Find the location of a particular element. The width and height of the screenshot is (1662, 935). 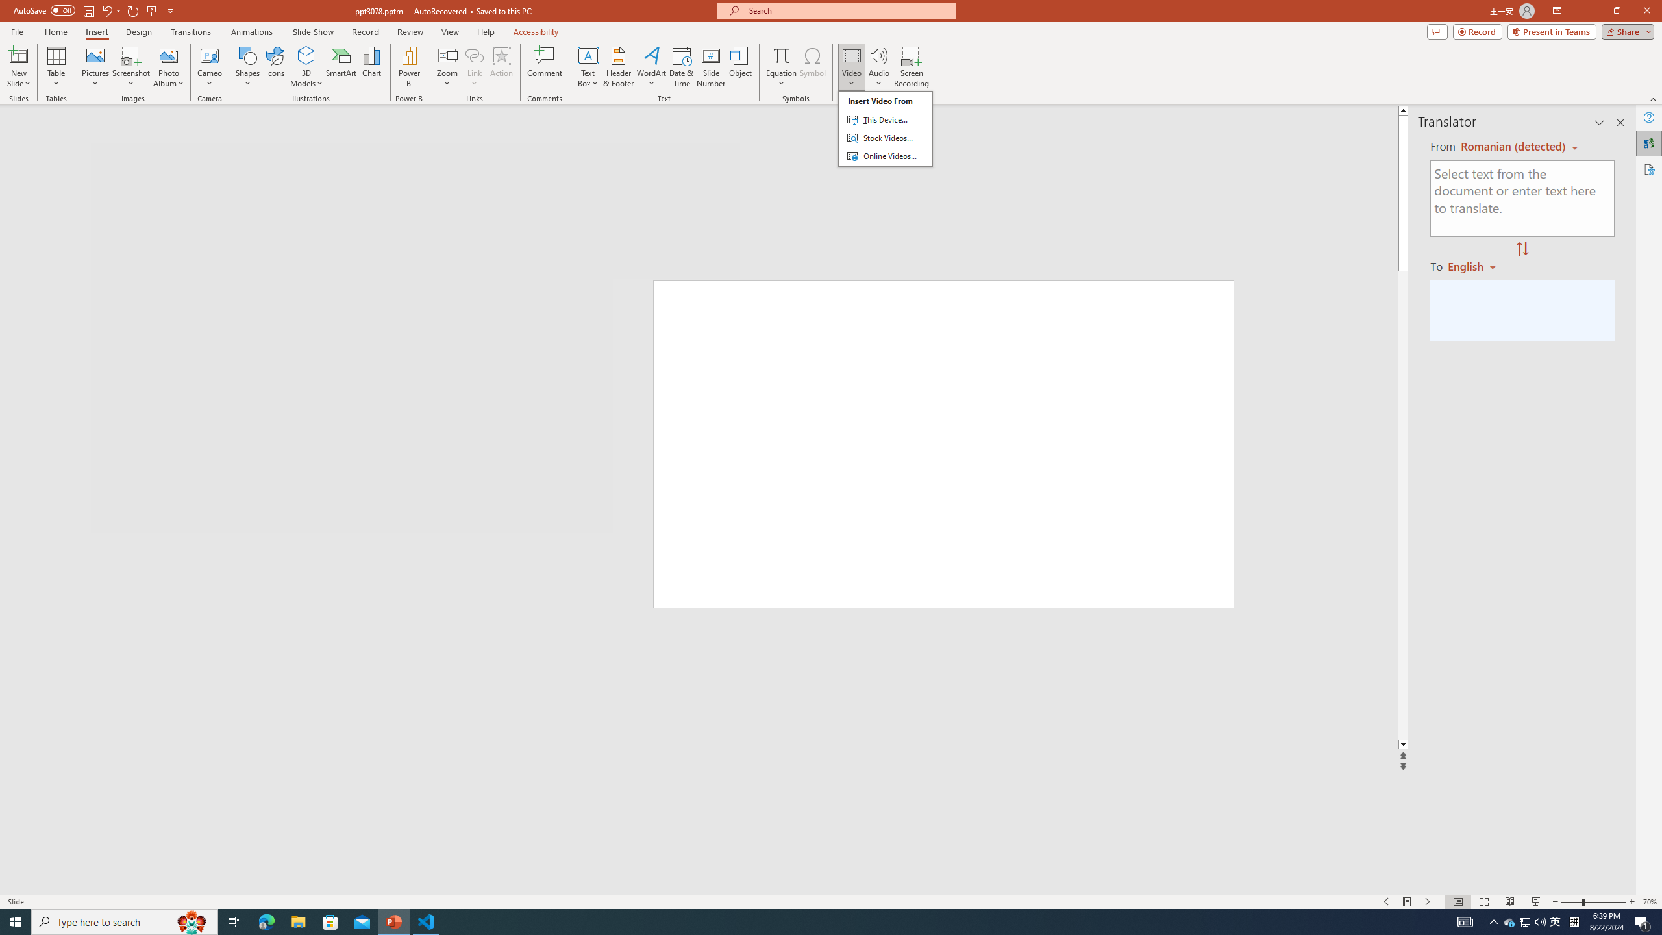

Romanian (detected) is located at coordinates (1511, 147).